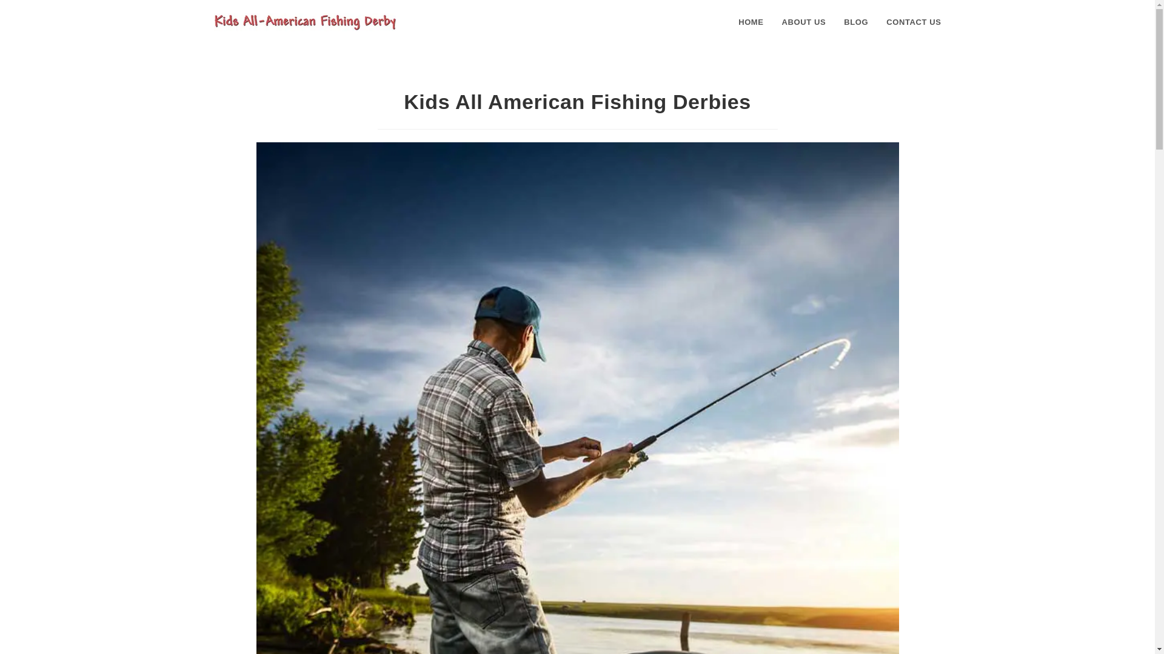 This screenshot has width=1164, height=654. Describe the element at coordinates (751, 22) in the screenshot. I see `HOME` at that location.